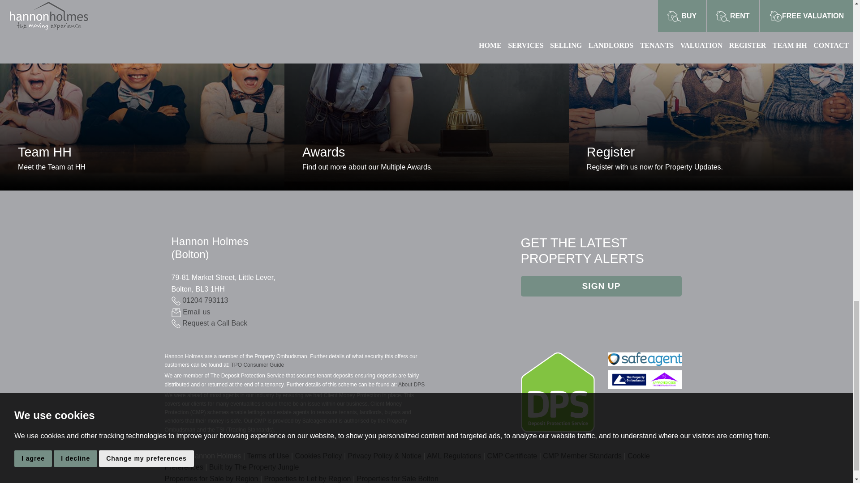 The height and width of the screenshot is (483, 860). I want to click on Request a Call Back, so click(257, 364).